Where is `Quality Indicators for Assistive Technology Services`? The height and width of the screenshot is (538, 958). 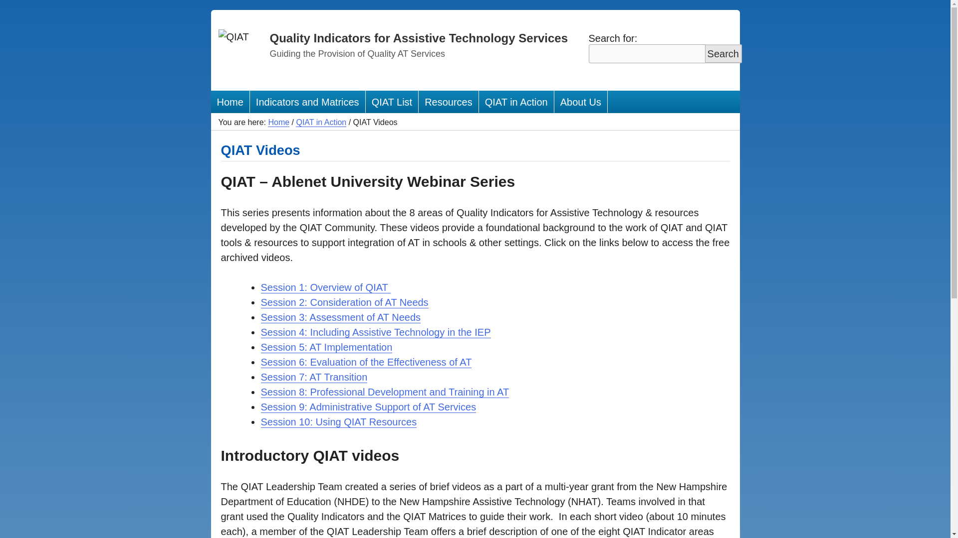 Quality Indicators for Assistive Technology Services is located at coordinates (418, 38).